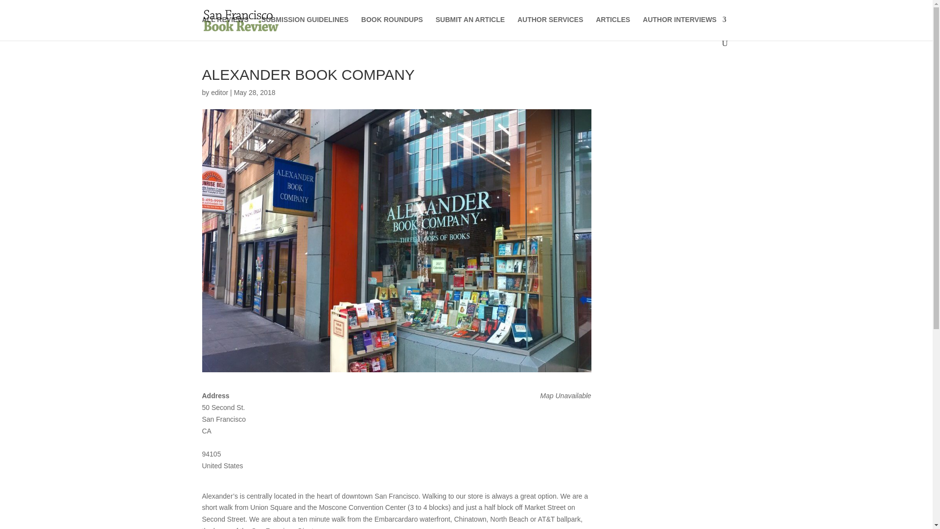 The height and width of the screenshot is (529, 940). Describe the element at coordinates (684, 27) in the screenshot. I see `AUTHOR INTERVIEWS` at that location.